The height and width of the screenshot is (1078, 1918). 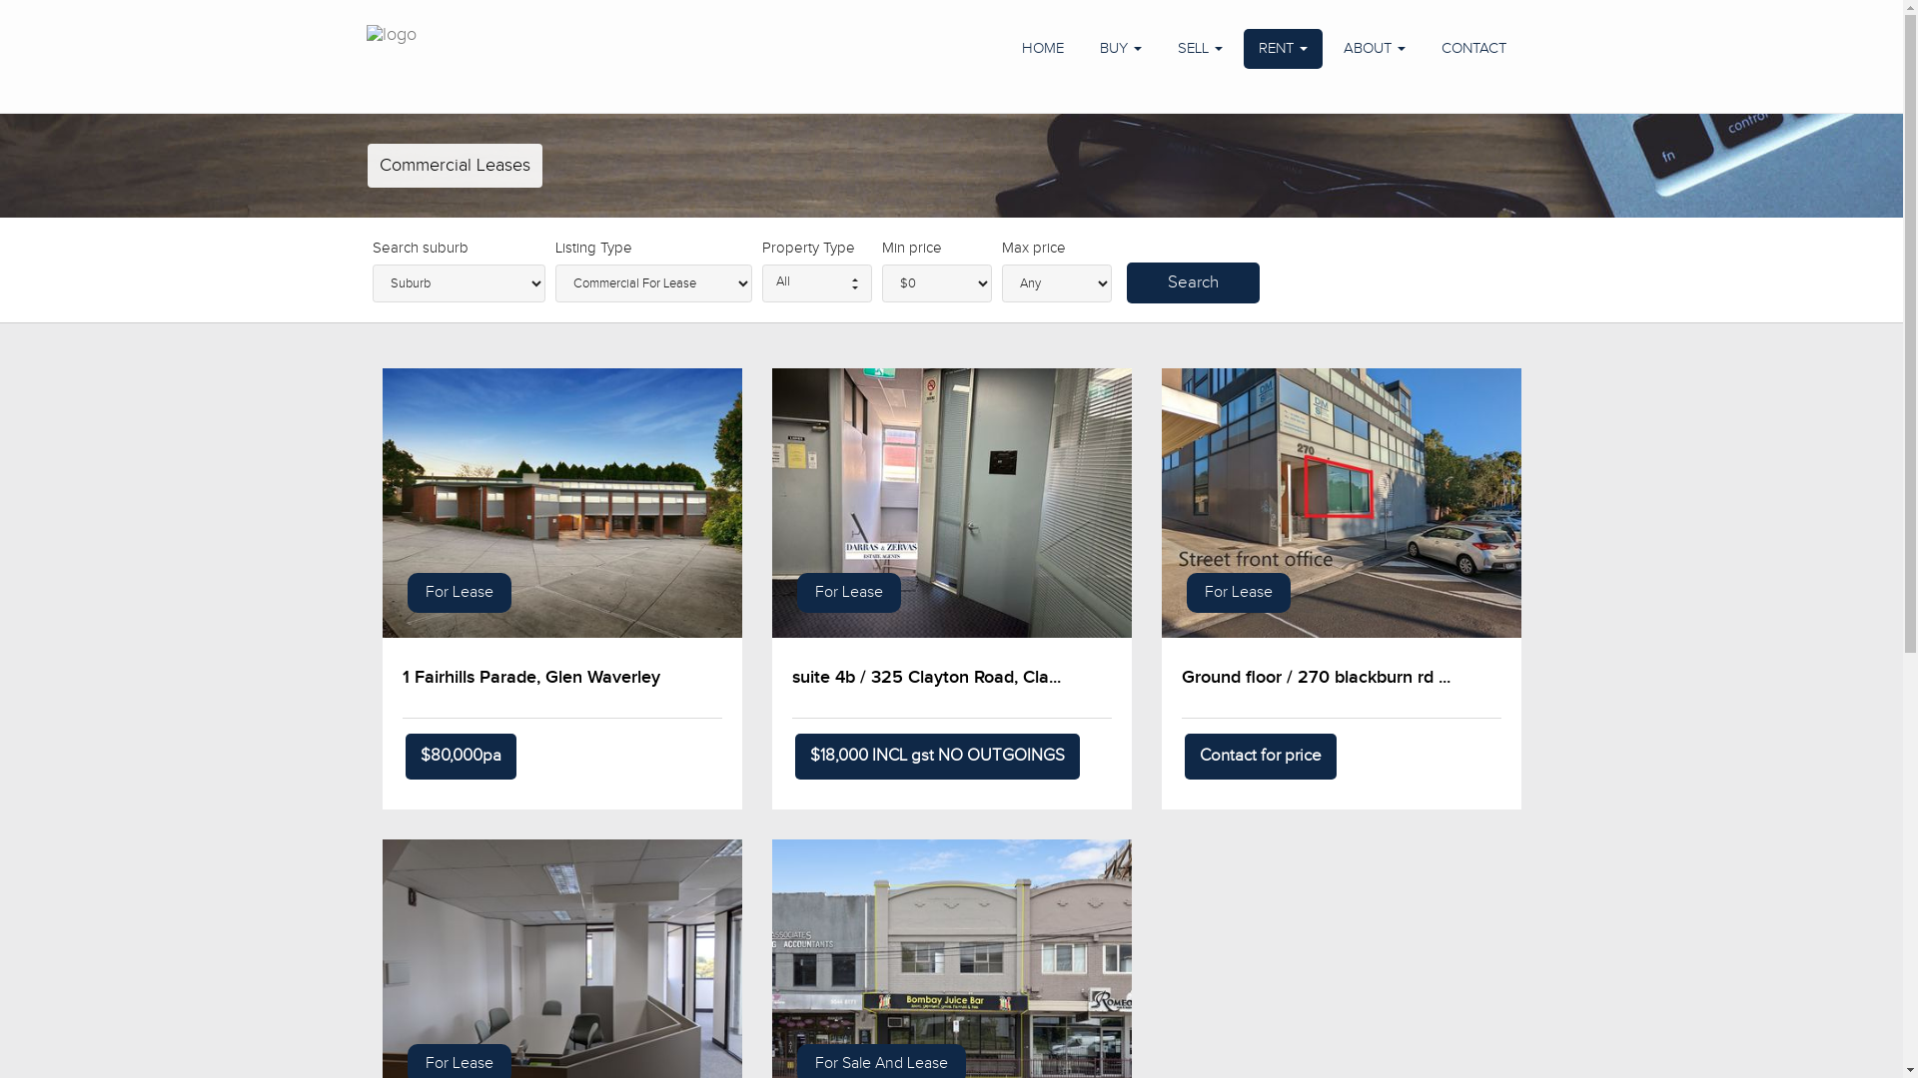 I want to click on For Lease, so click(x=849, y=593).